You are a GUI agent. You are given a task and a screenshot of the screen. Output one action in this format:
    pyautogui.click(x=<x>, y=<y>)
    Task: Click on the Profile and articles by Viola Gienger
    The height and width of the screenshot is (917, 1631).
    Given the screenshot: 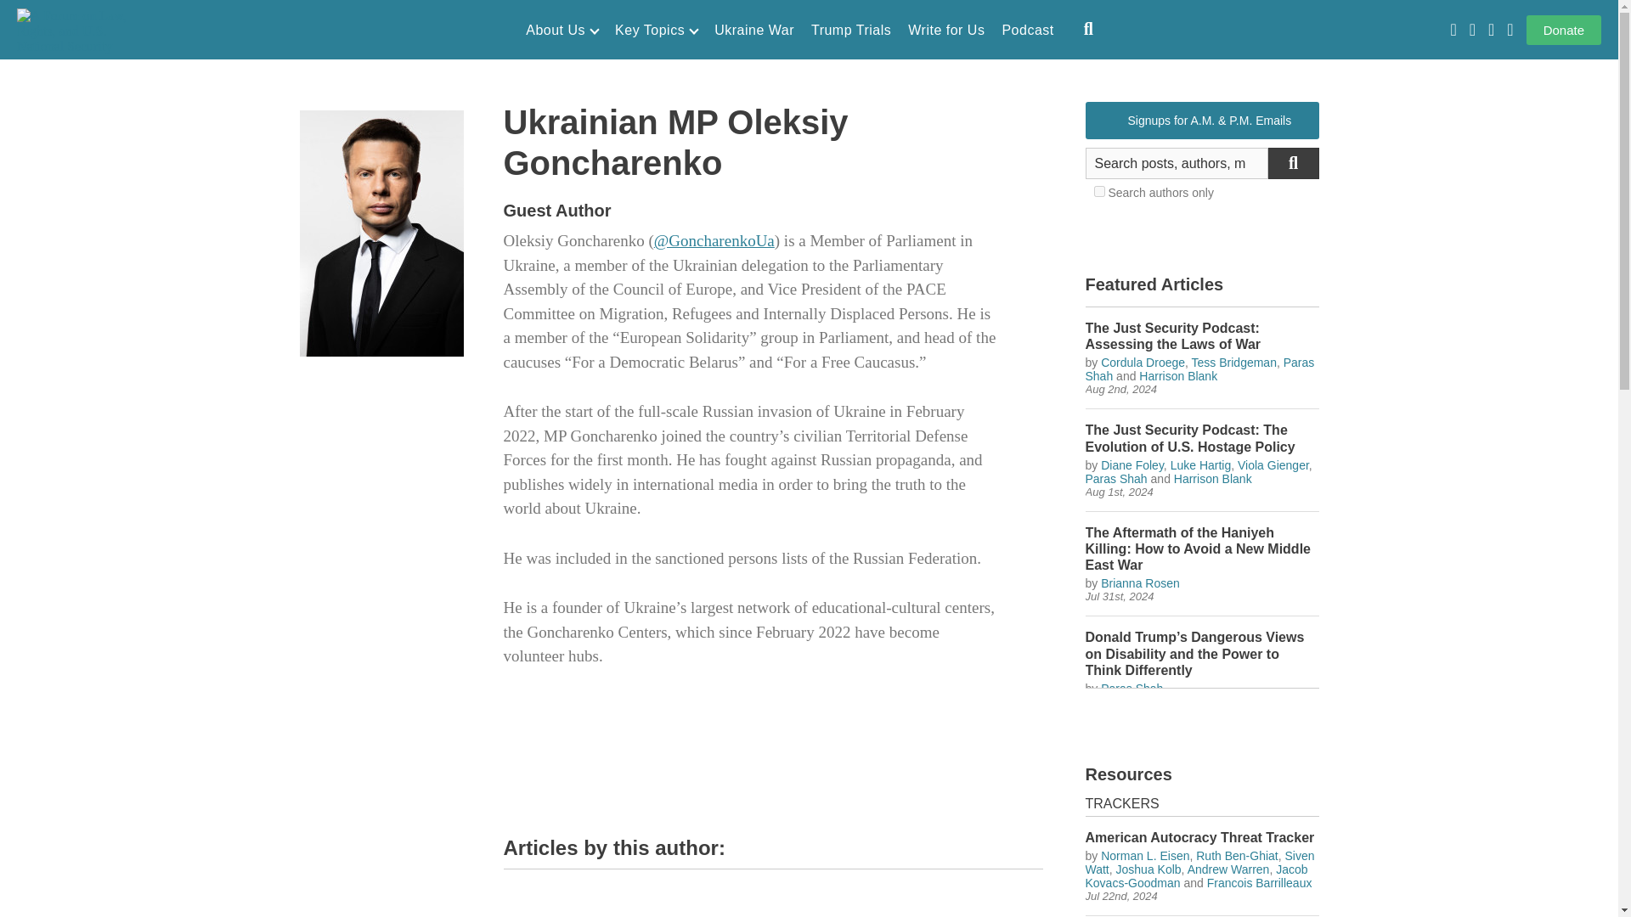 What is the action you would take?
    pyautogui.click(x=1273, y=465)
    